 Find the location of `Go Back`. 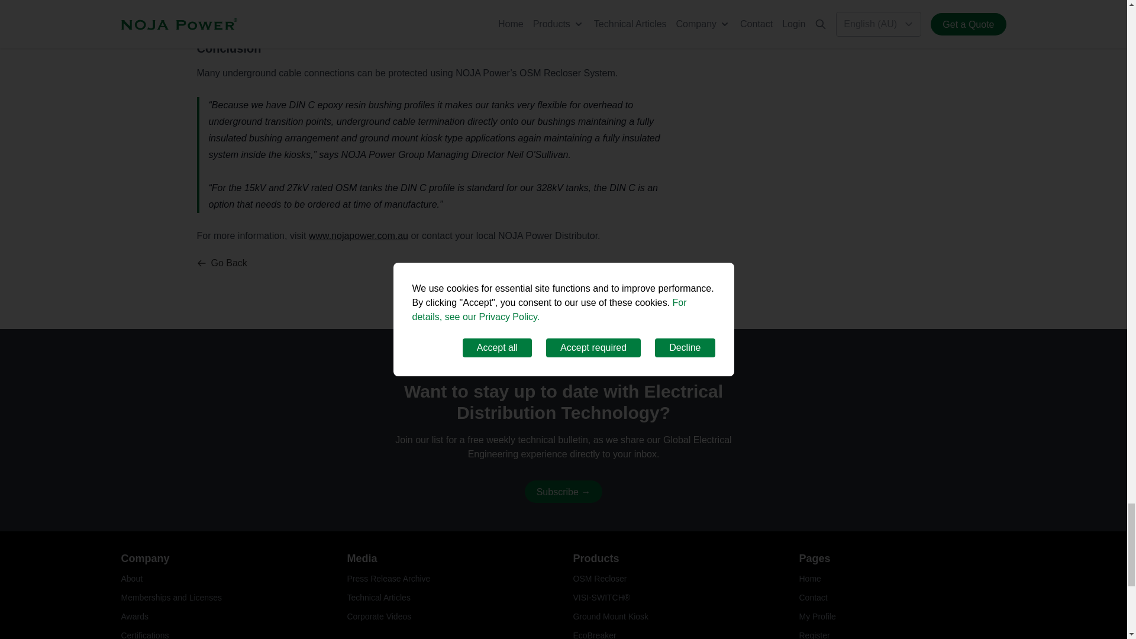

Go Back is located at coordinates (221, 263).